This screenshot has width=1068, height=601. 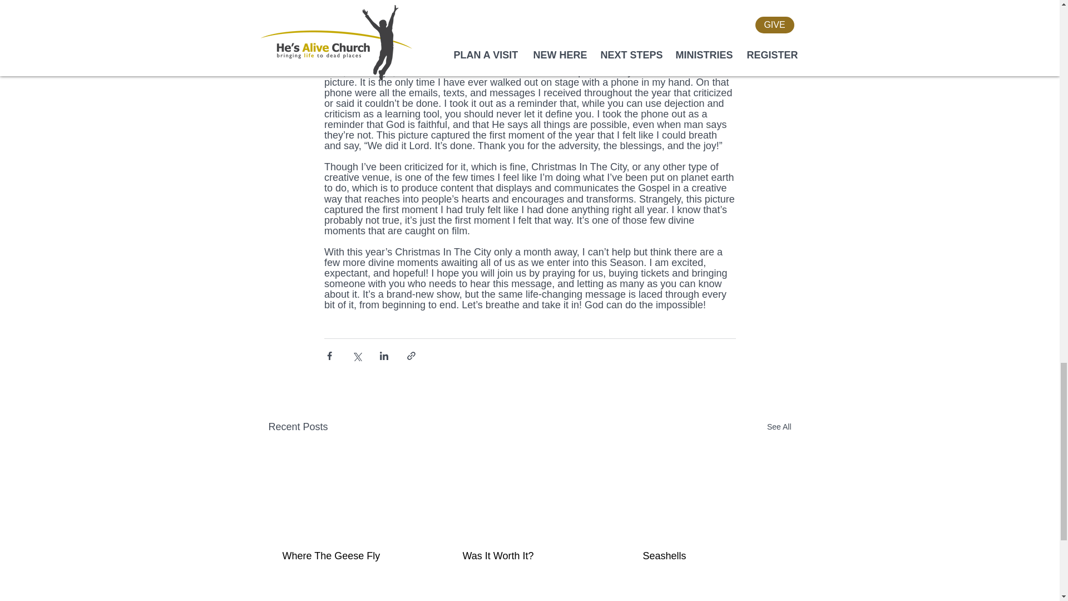 What do you see at coordinates (529, 556) in the screenshot?
I see `Was It Worth It?` at bounding box center [529, 556].